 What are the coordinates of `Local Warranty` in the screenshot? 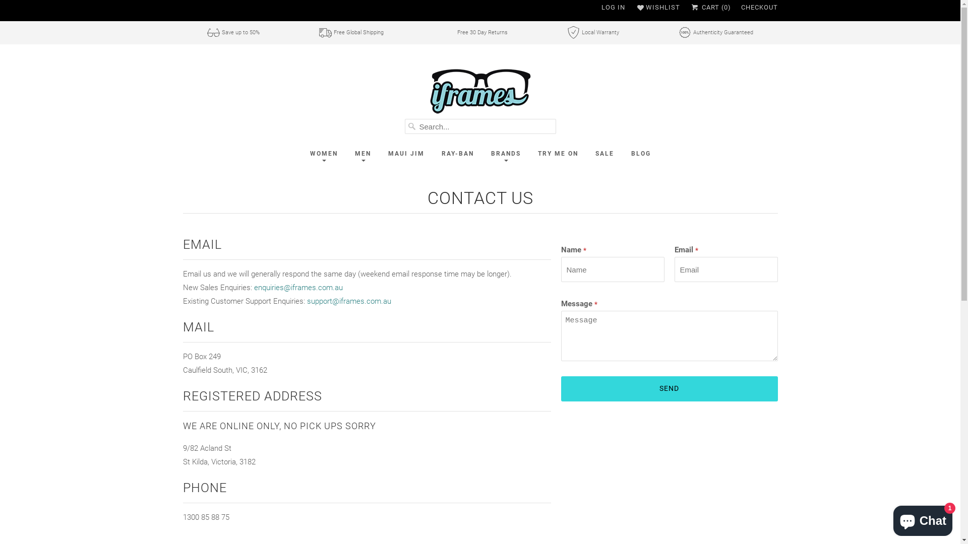 It's located at (593, 32).